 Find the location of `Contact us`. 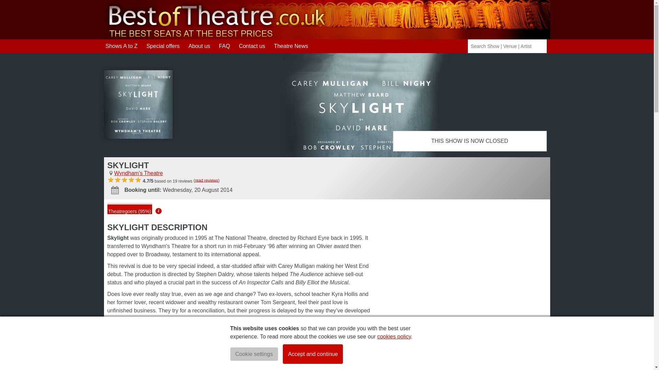

Contact us is located at coordinates (252, 46).